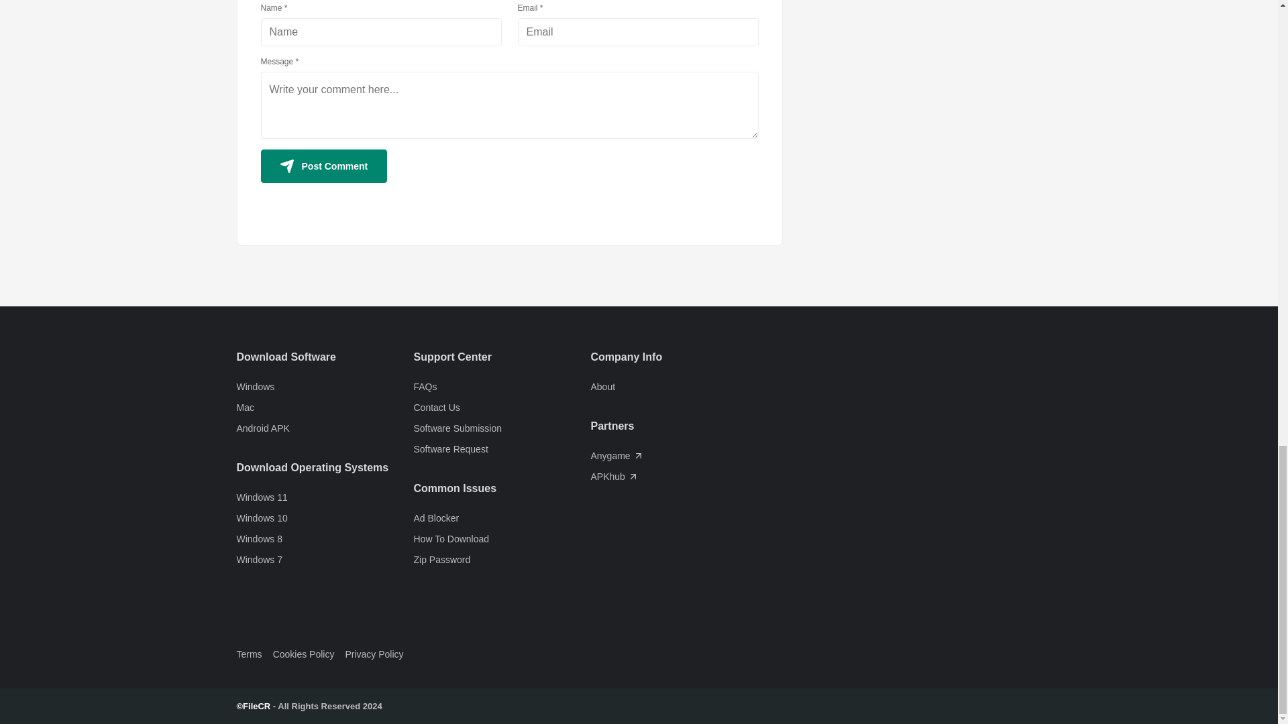 This screenshot has width=1288, height=724. What do you see at coordinates (325, 387) in the screenshot?
I see `Windows` at bounding box center [325, 387].